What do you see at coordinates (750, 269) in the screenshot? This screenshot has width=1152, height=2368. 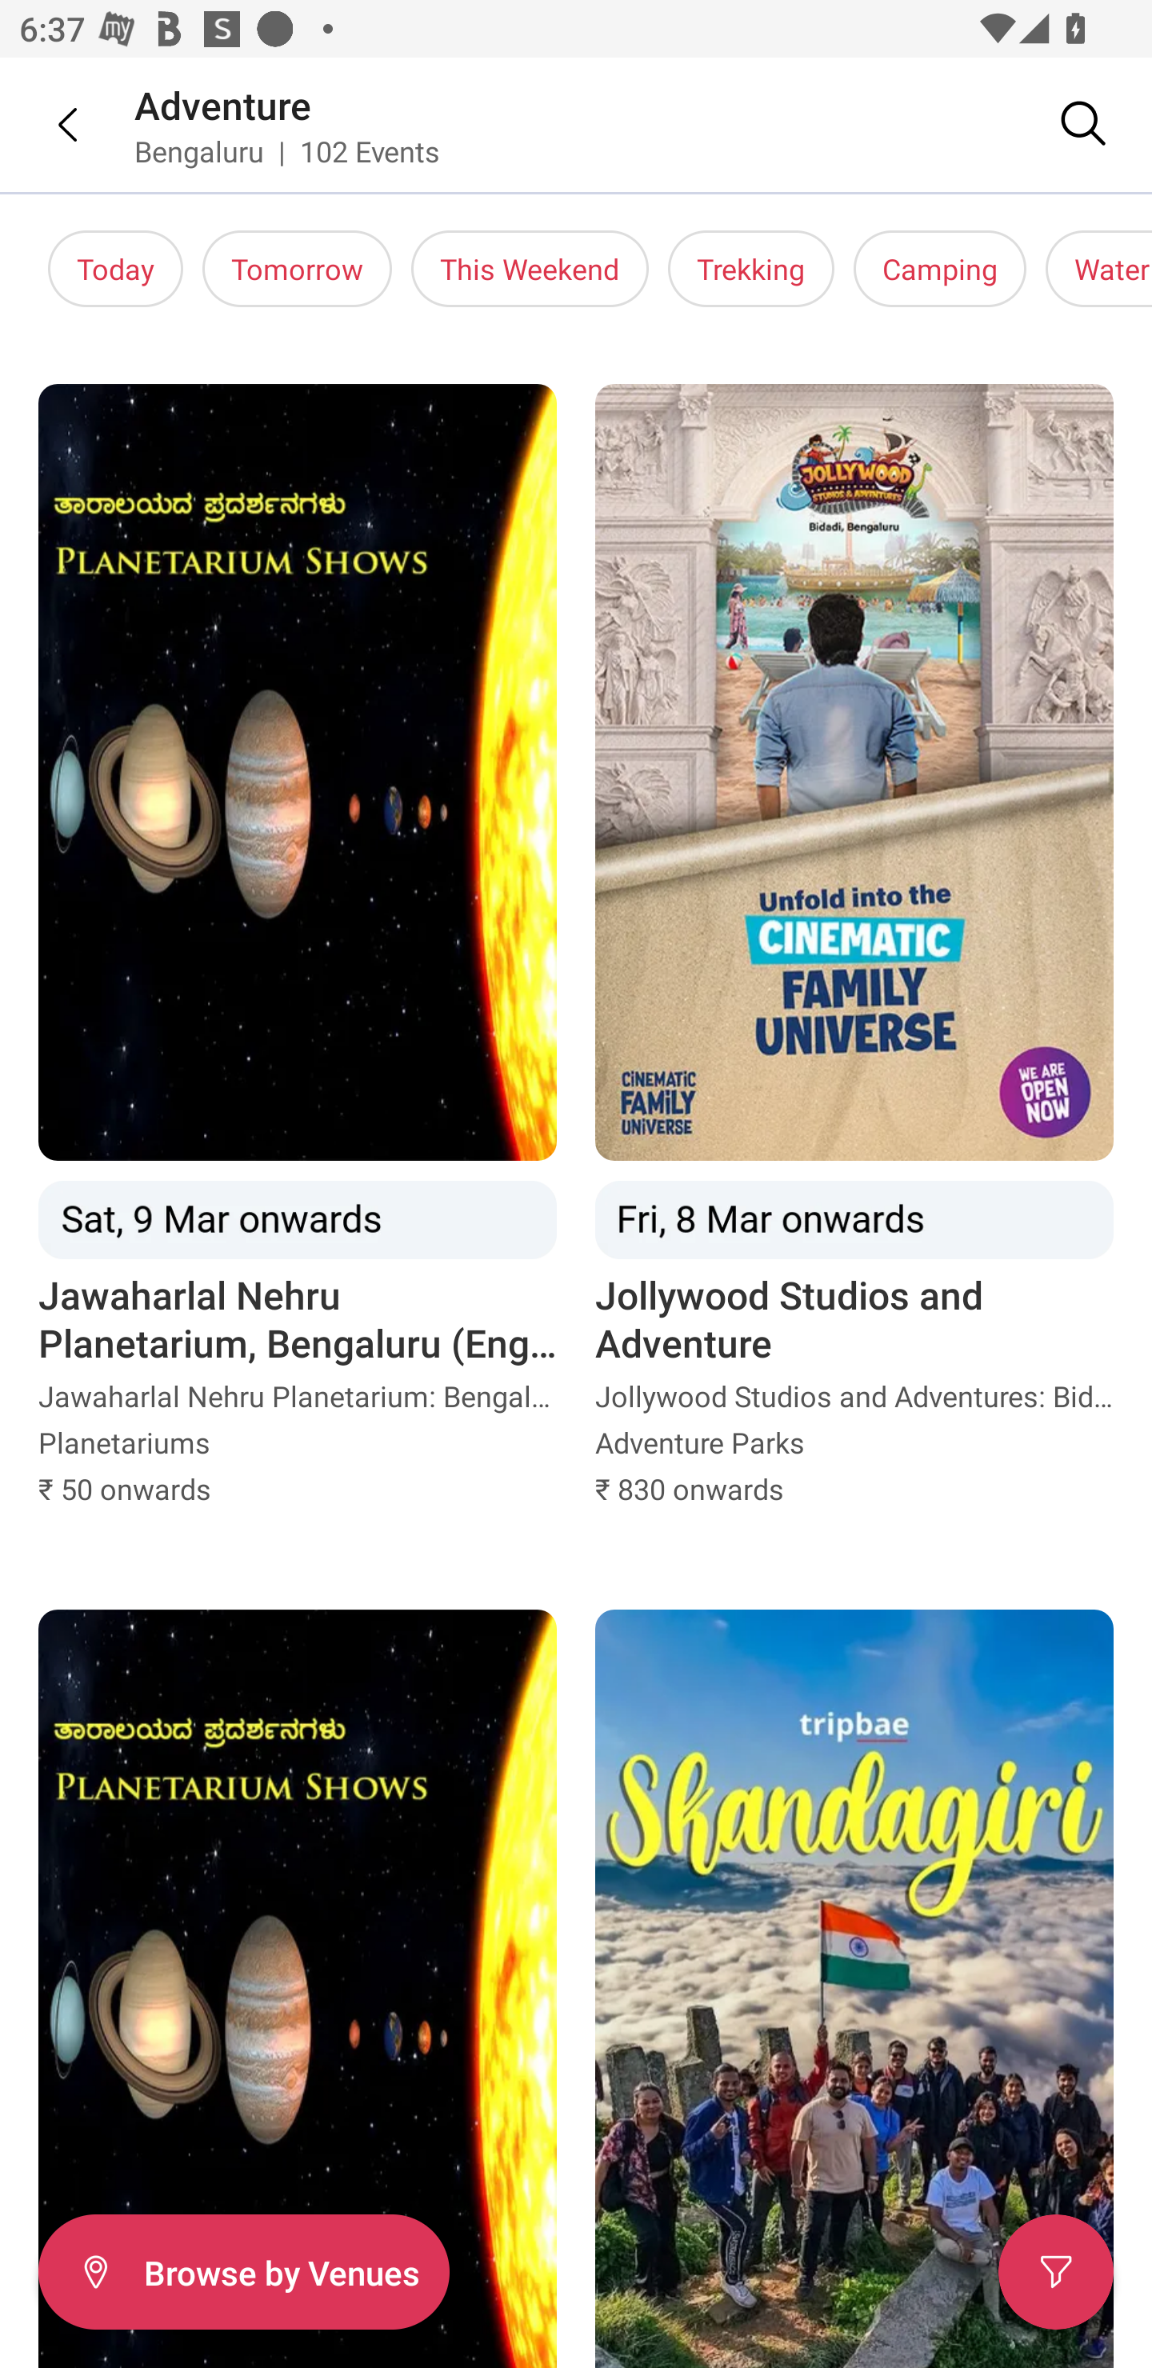 I see `Trekking` at bounding box center [750, 269].